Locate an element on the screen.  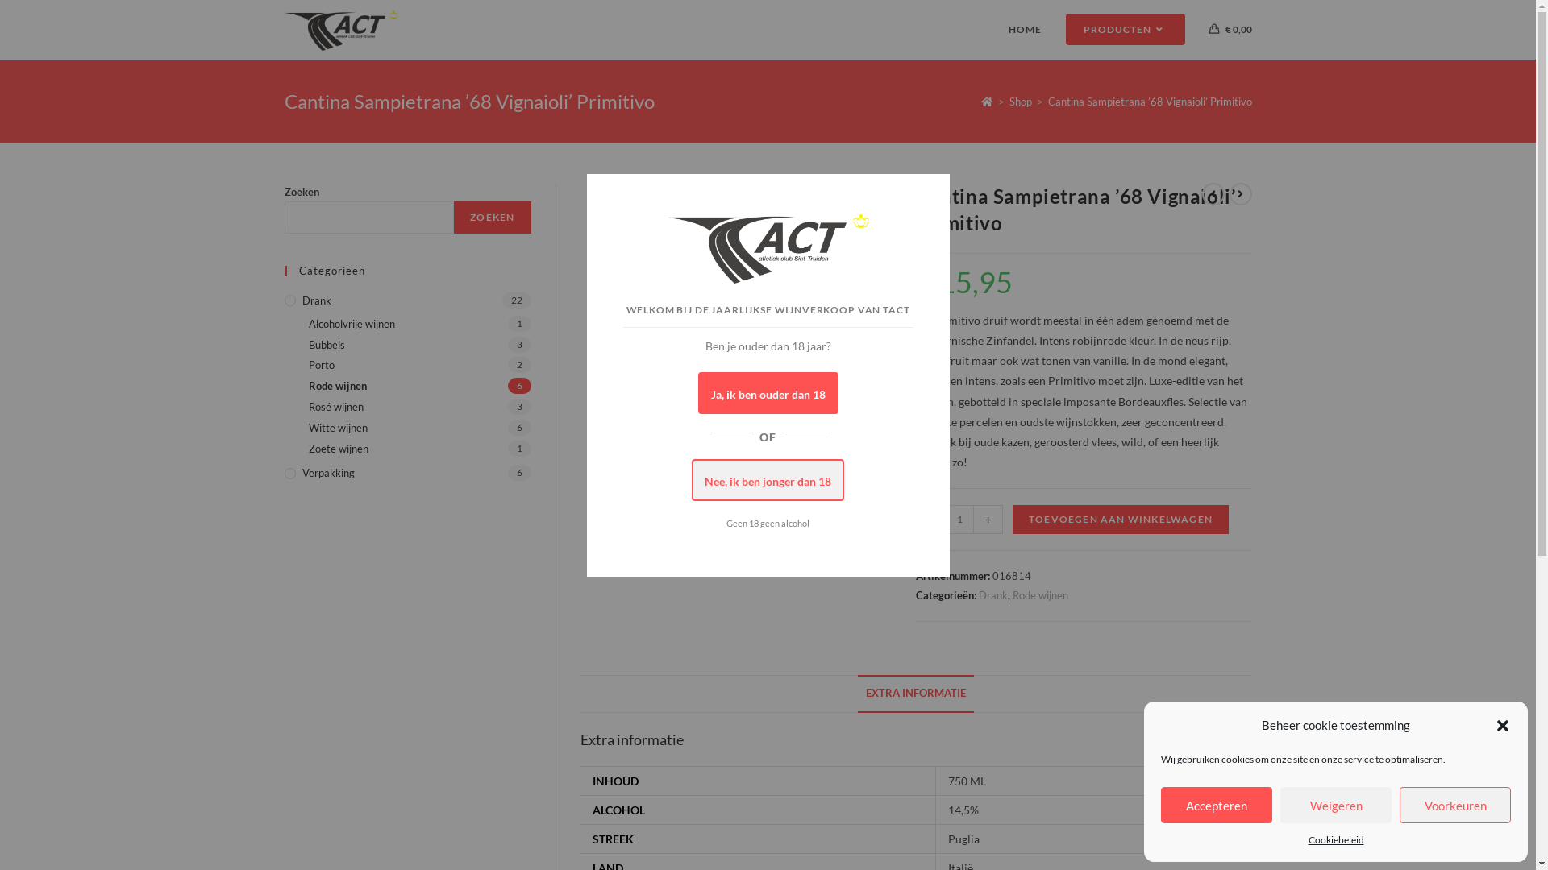
Drank is located at coordinates (407, 301).